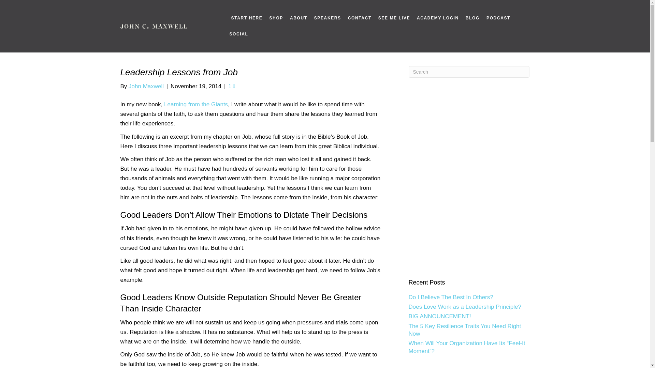 The image size is (655, 368). Describe the element at coordinates (360, 18) in the screenshot. I see `CONTACT` at that location.